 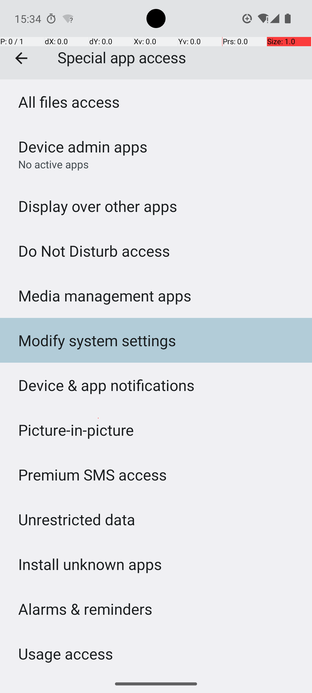 What do you see at coordinates (85, 609) in the screenshot?
I see `Alarms & reminders` at bounding box center [85, 609].